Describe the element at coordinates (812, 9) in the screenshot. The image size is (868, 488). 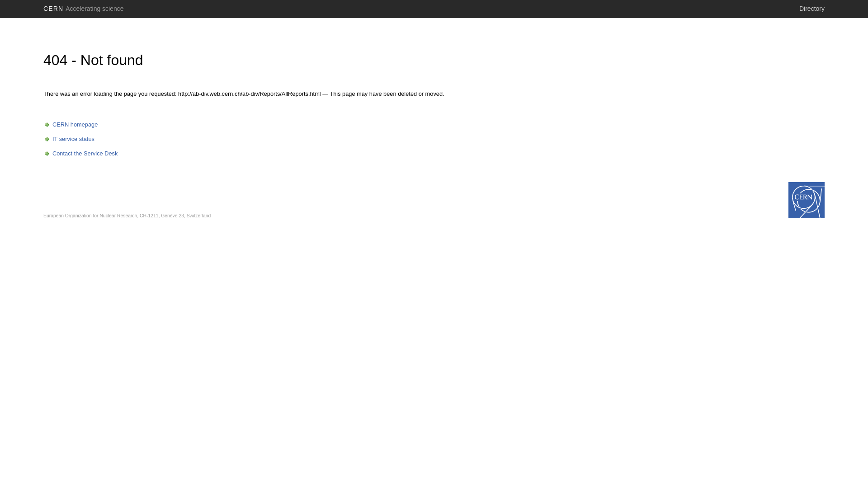
I see `Directory` at that location.